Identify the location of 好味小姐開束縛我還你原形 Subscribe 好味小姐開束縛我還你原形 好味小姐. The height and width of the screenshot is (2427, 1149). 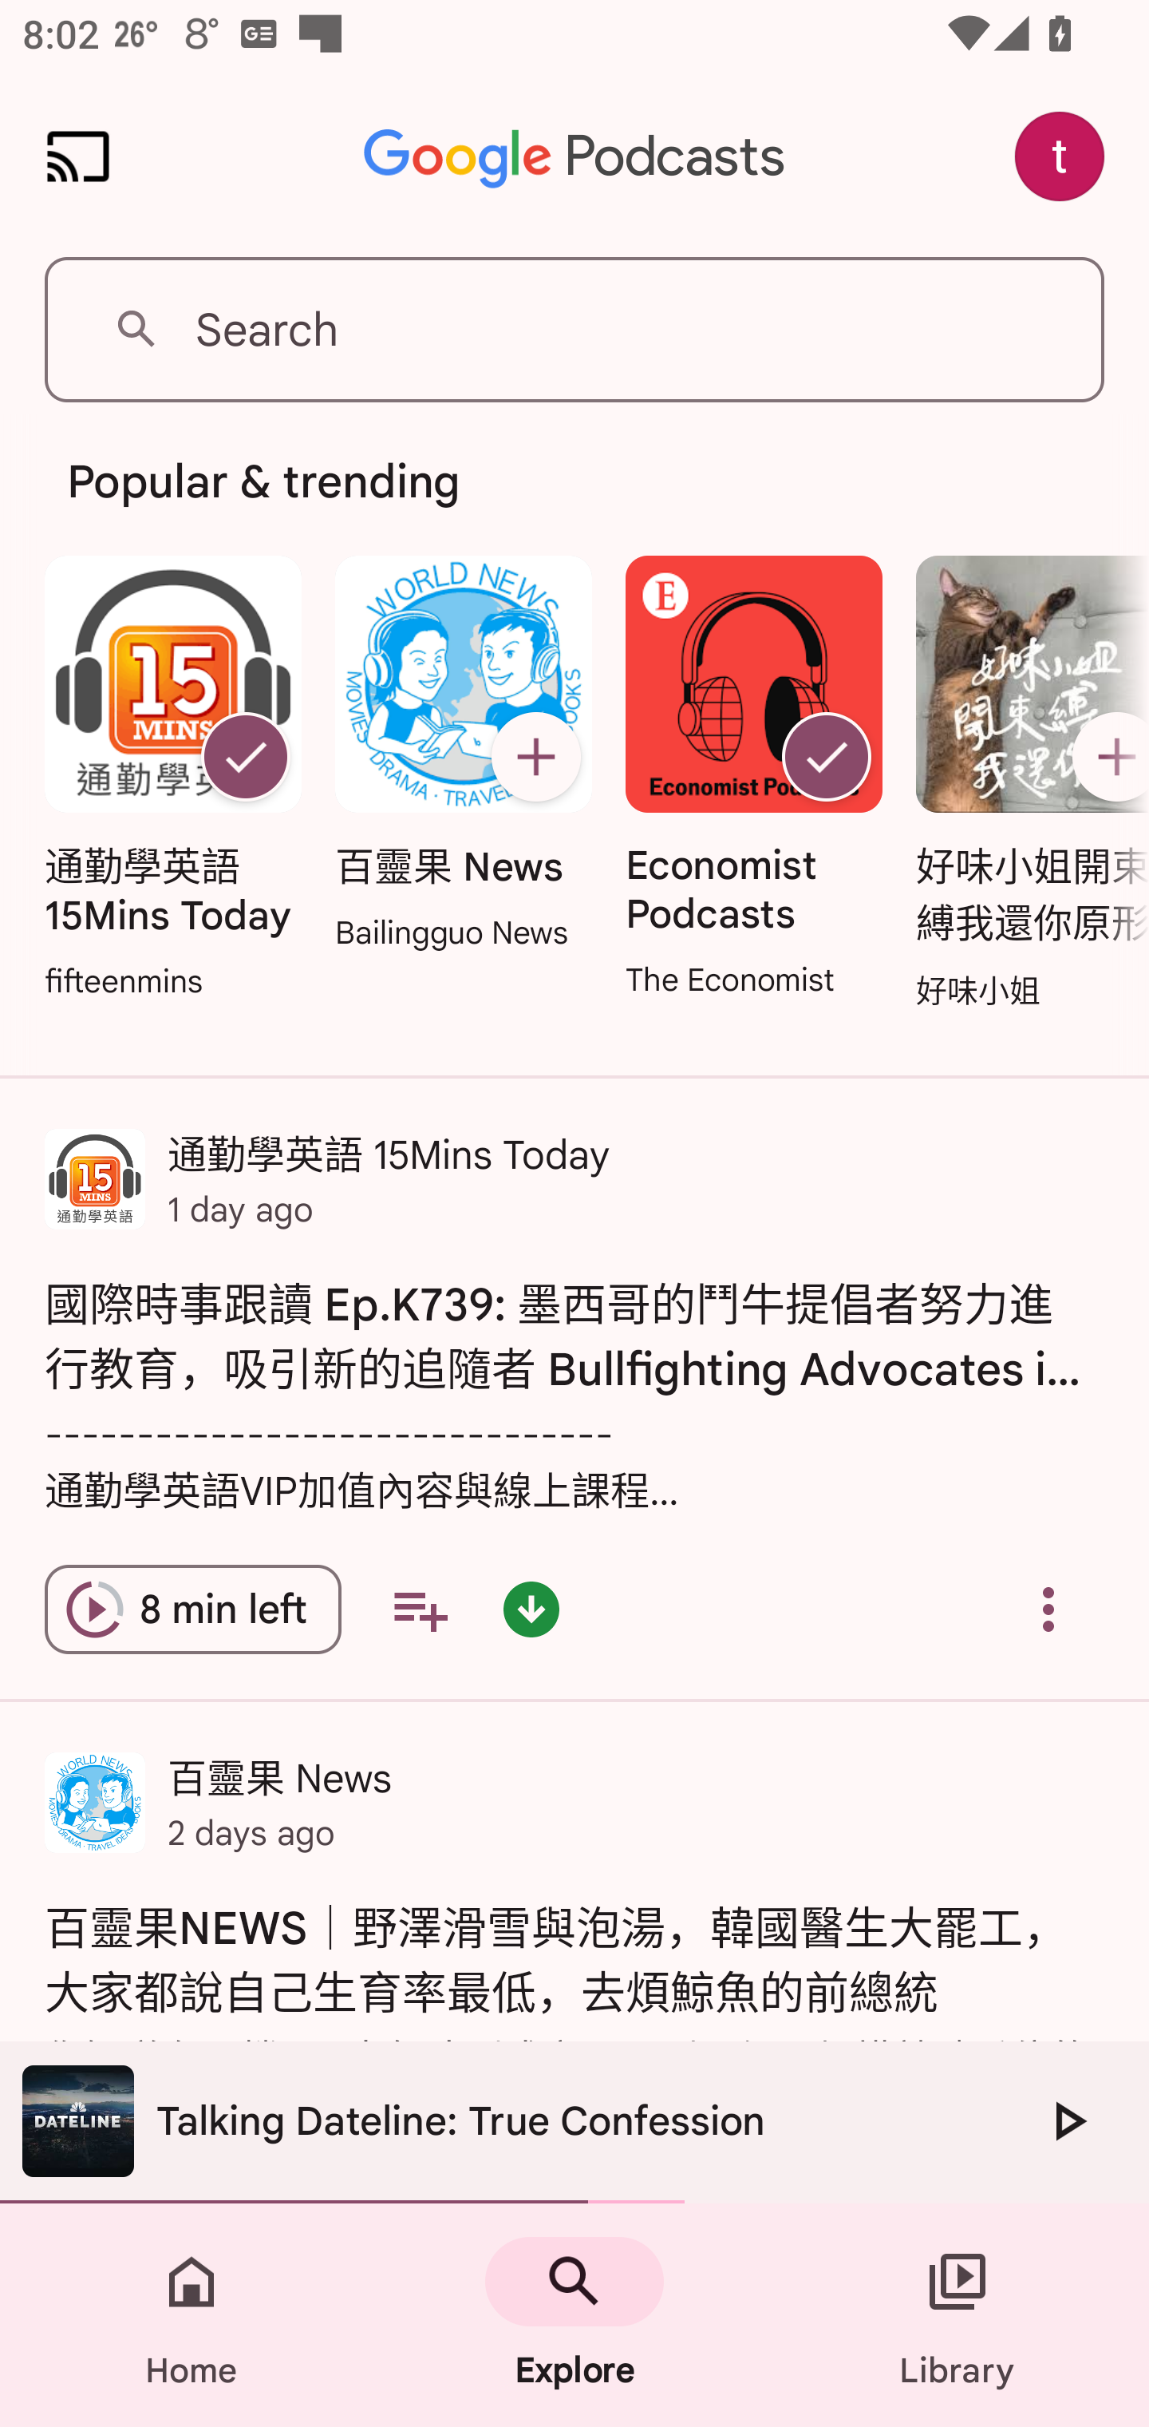
(1025, 785).